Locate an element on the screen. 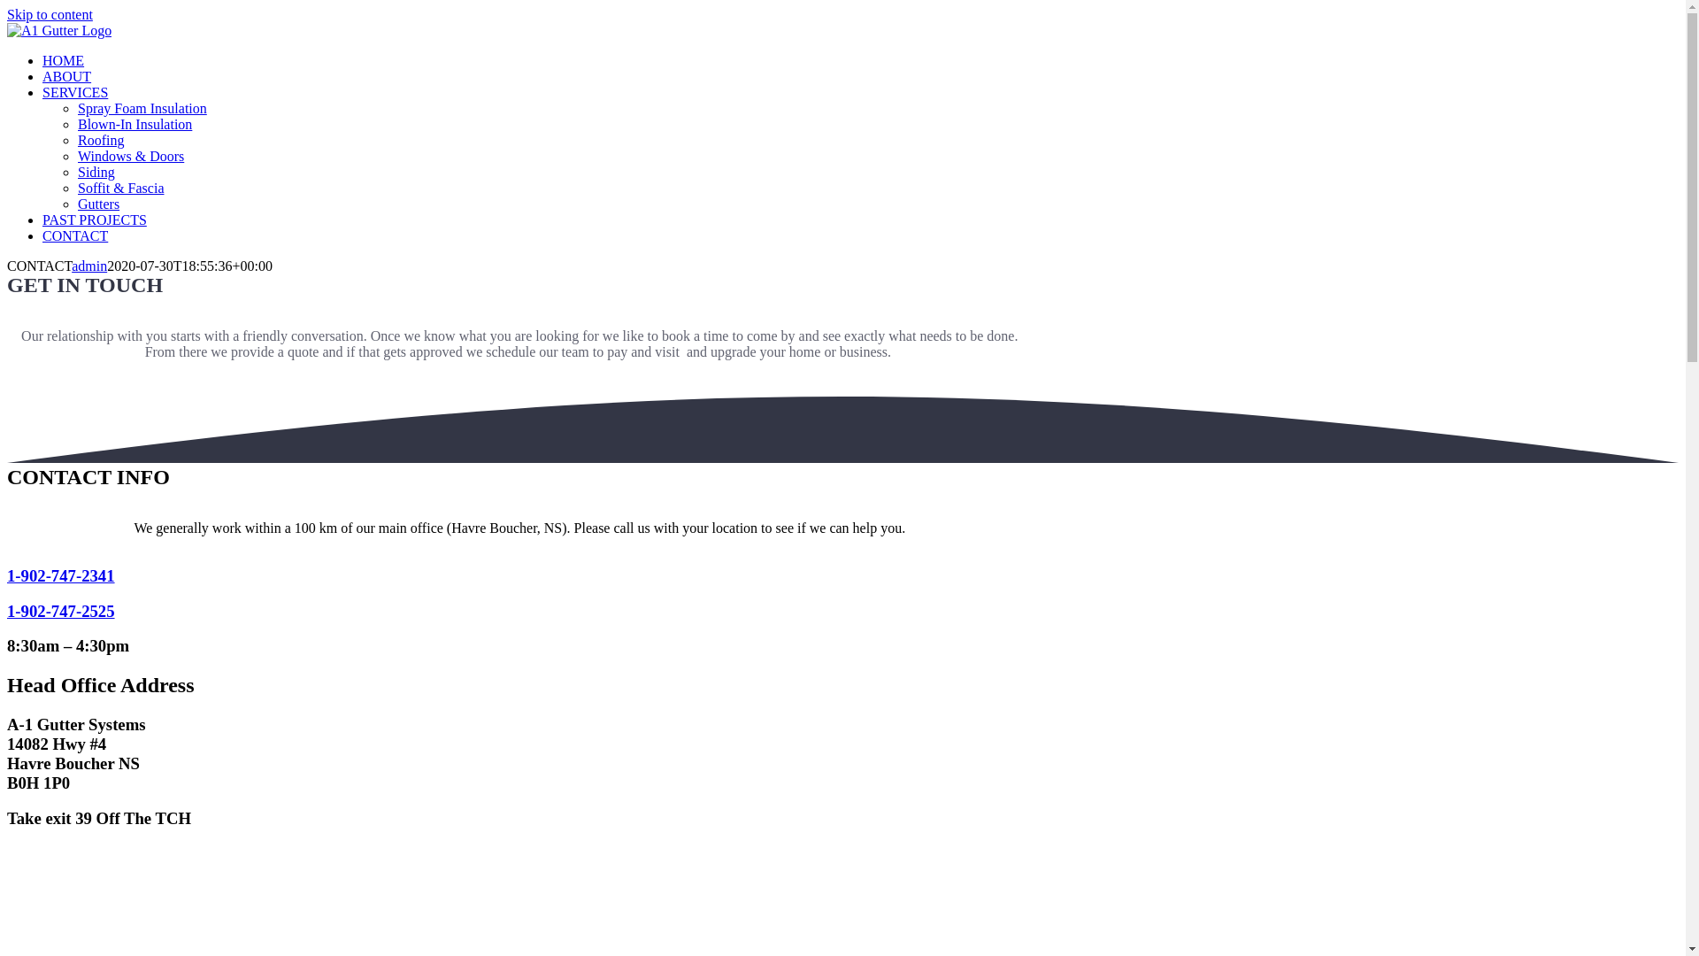 This screenshot has width=1699, height=956. Roofing is located at coordinates (101, 140).